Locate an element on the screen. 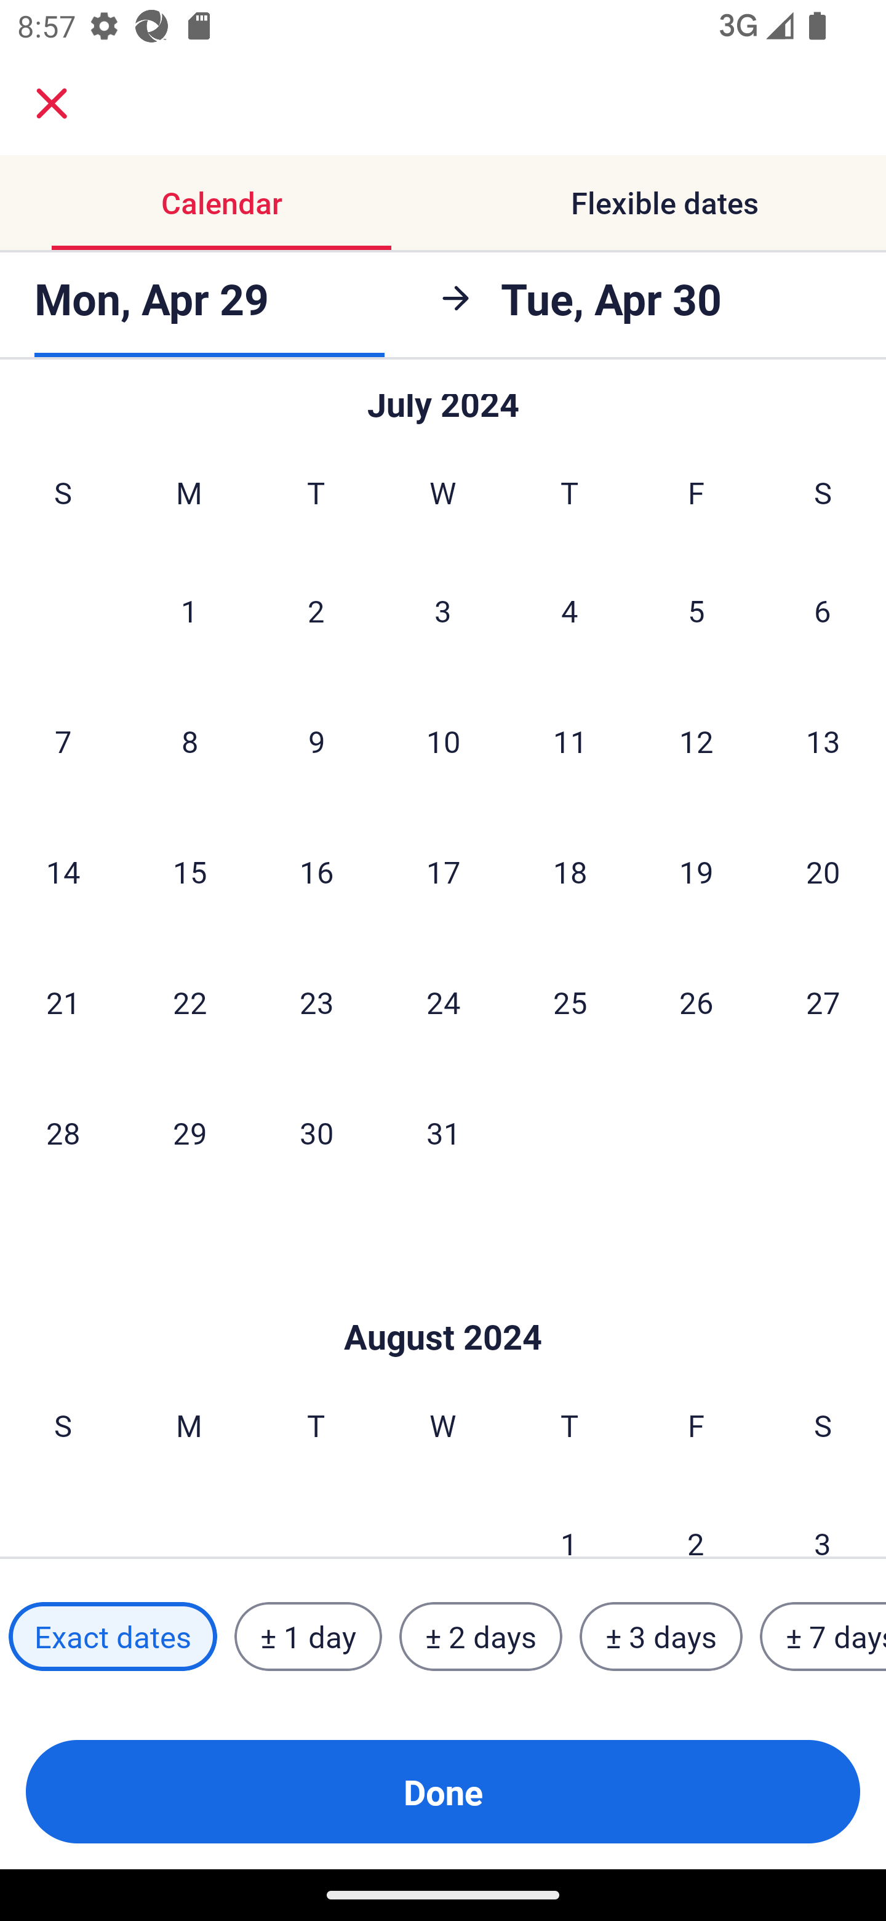 The width and height of the screenshot is (886, 1921). 17 Wednesday, July 17, 2024 is located at coordinates (443, 872).